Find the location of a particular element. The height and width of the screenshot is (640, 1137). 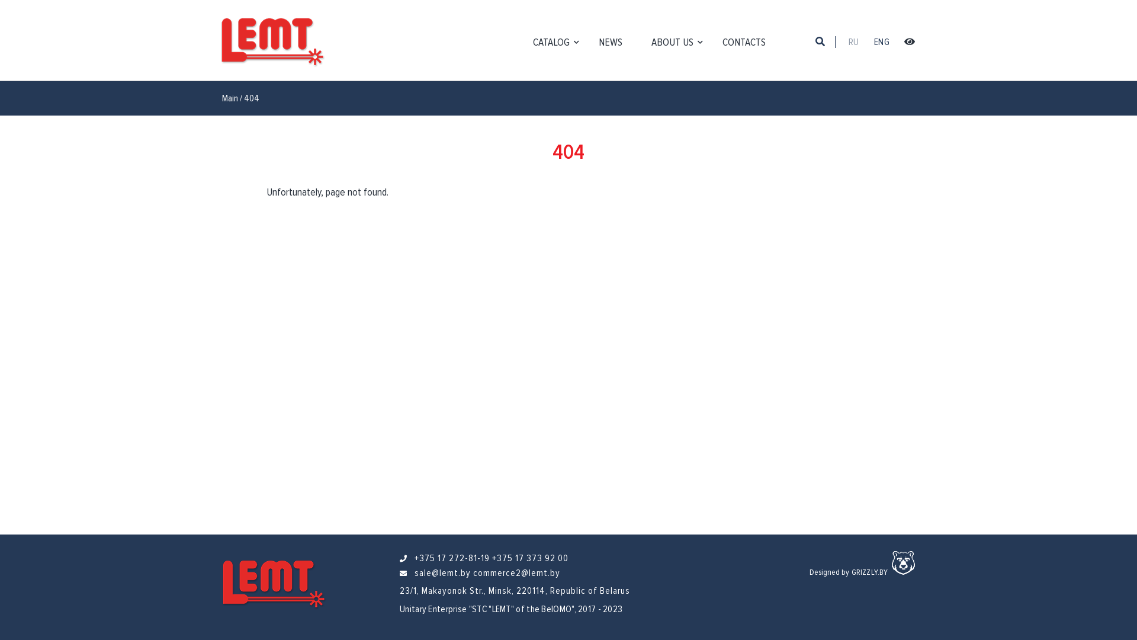

Main is located at coordinates (230, 98).